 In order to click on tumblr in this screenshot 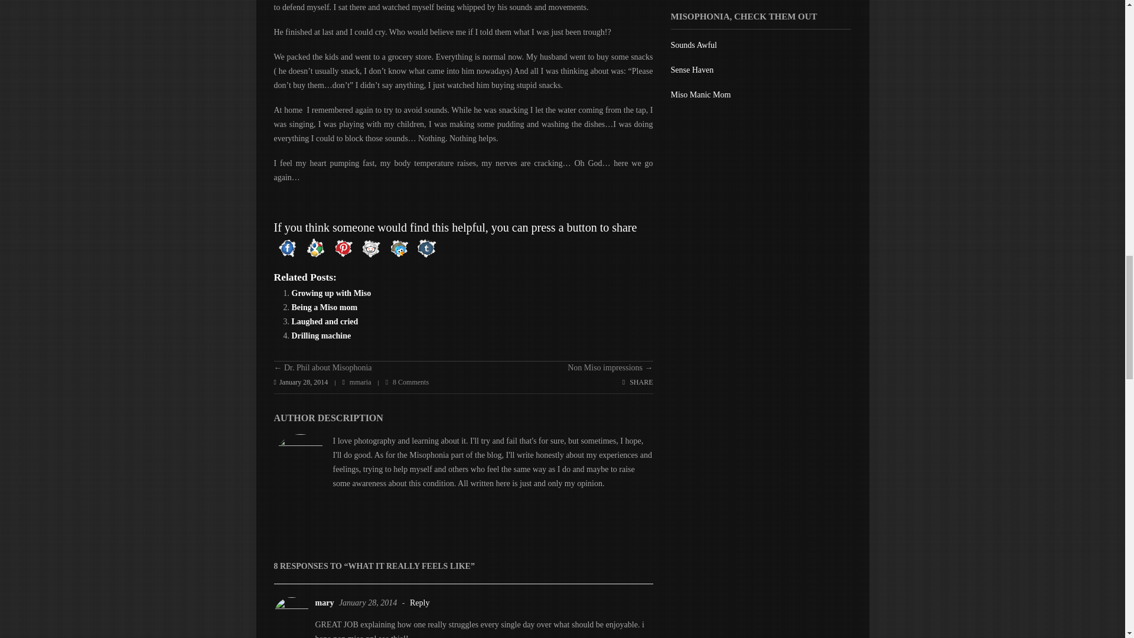, I will do `click(426, 248)`.